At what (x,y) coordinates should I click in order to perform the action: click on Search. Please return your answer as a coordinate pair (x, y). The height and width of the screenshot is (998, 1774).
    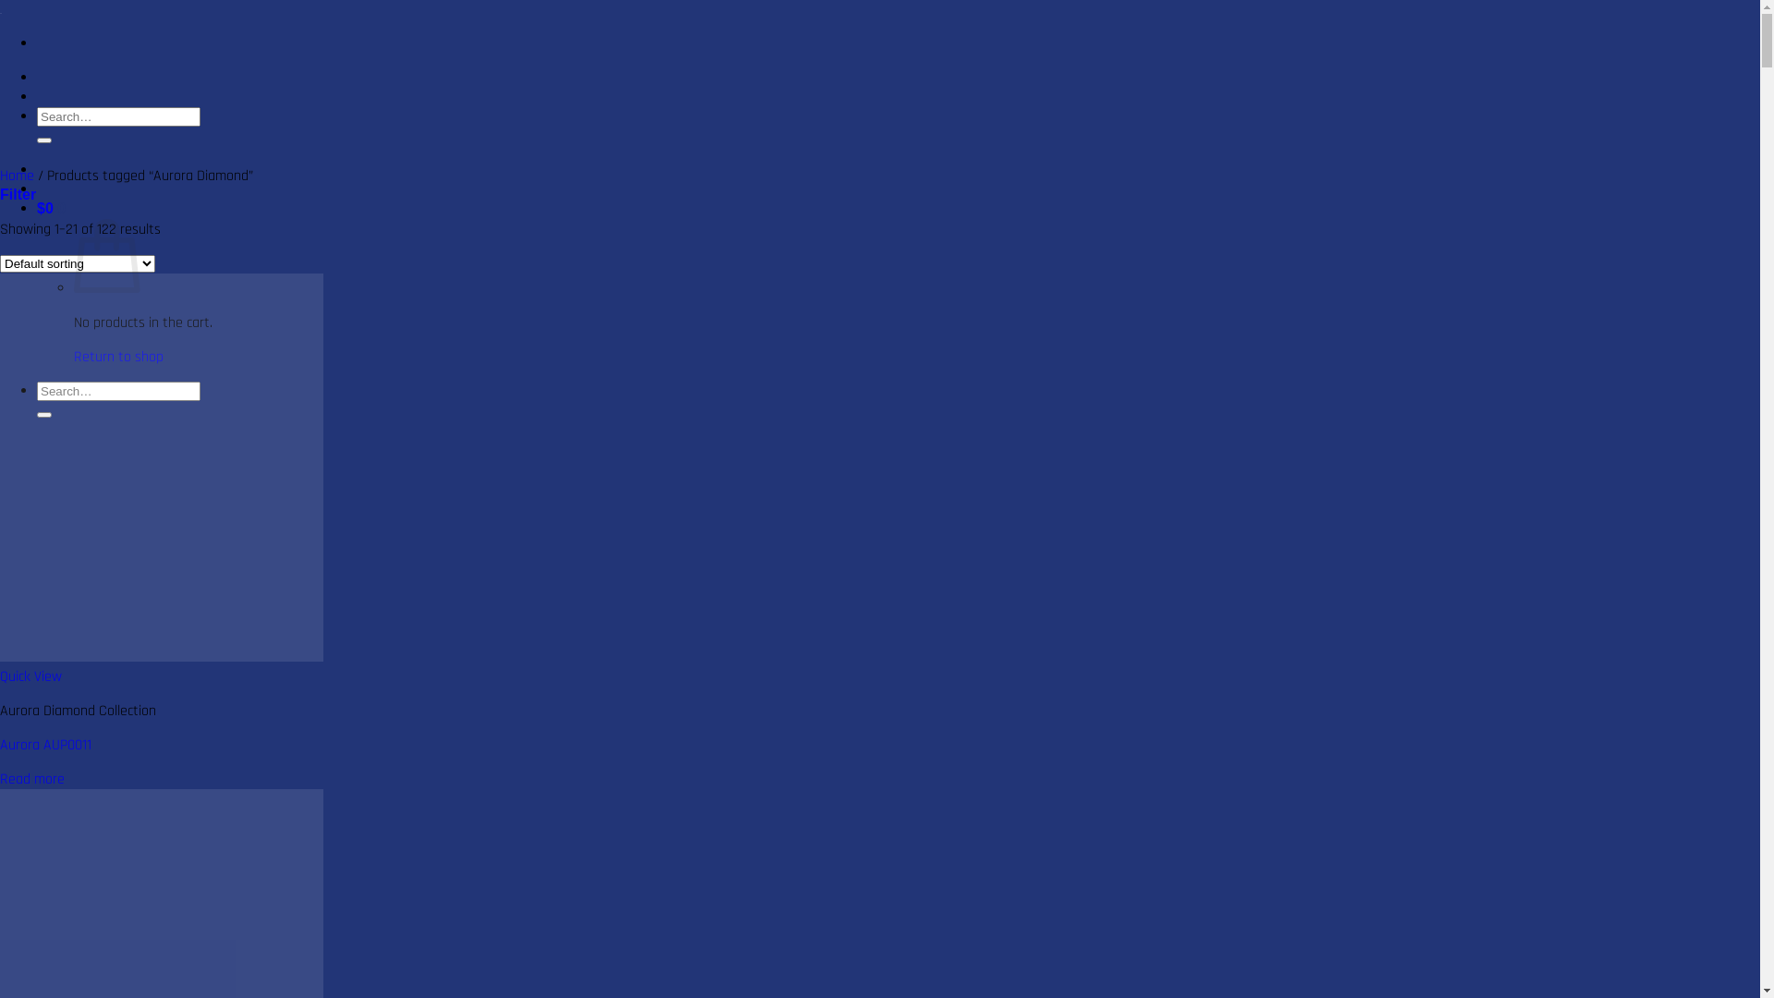
    Looking at the image, I should click on (44, 415).